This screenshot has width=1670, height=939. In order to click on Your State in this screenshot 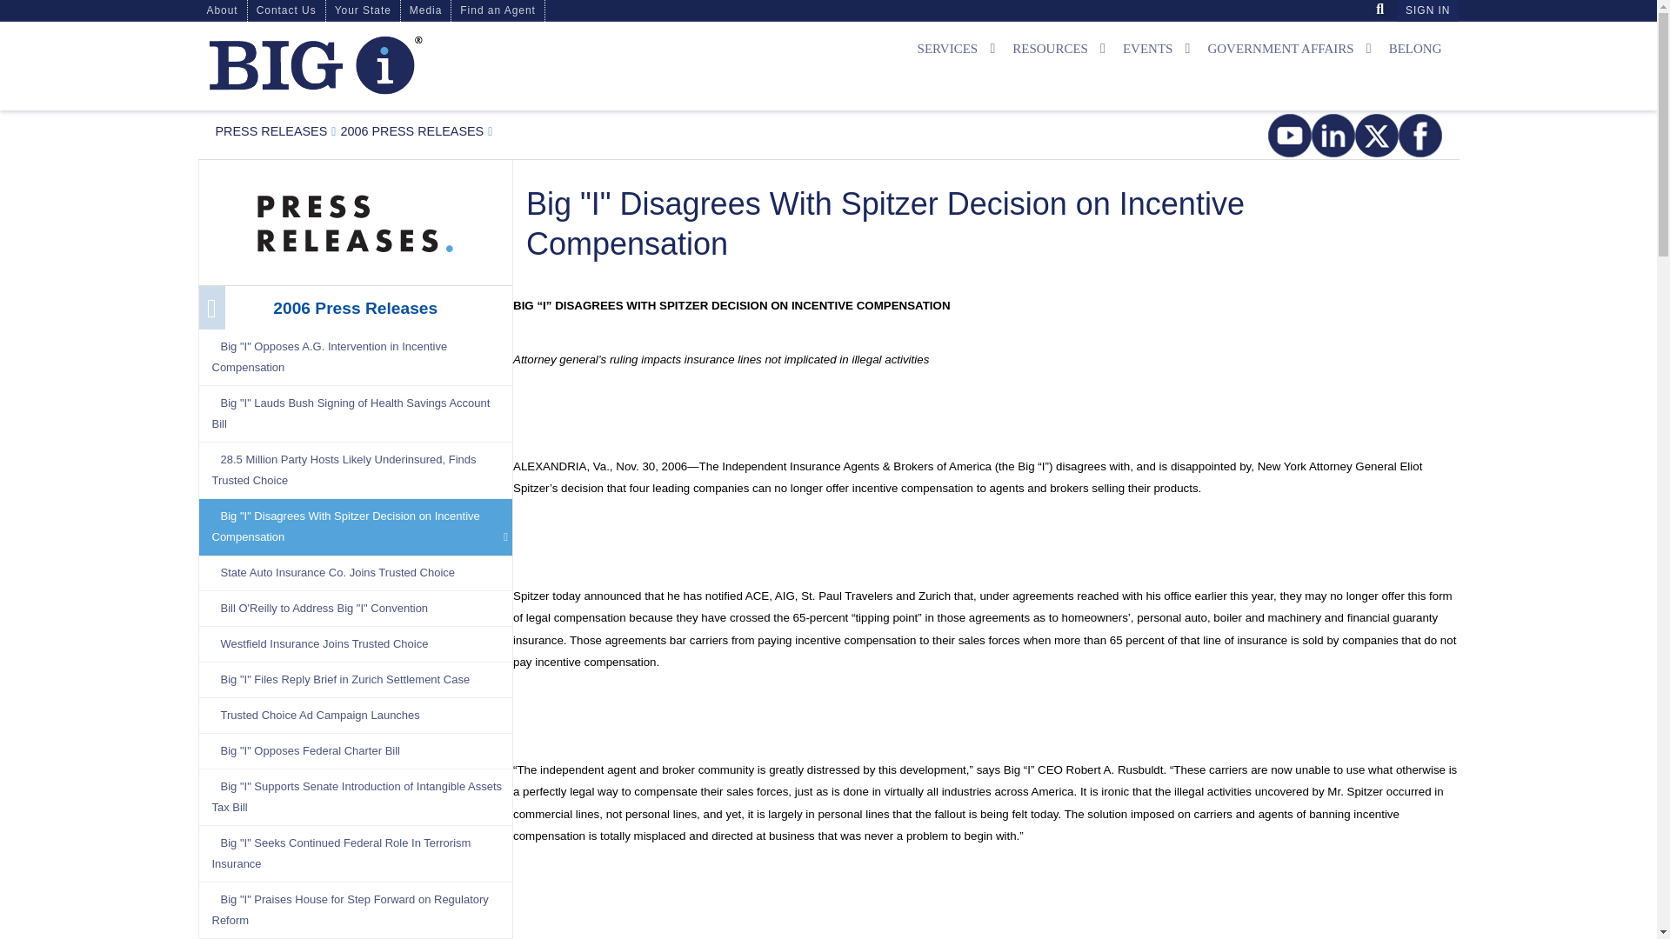, I will do `click(363, 10)`.